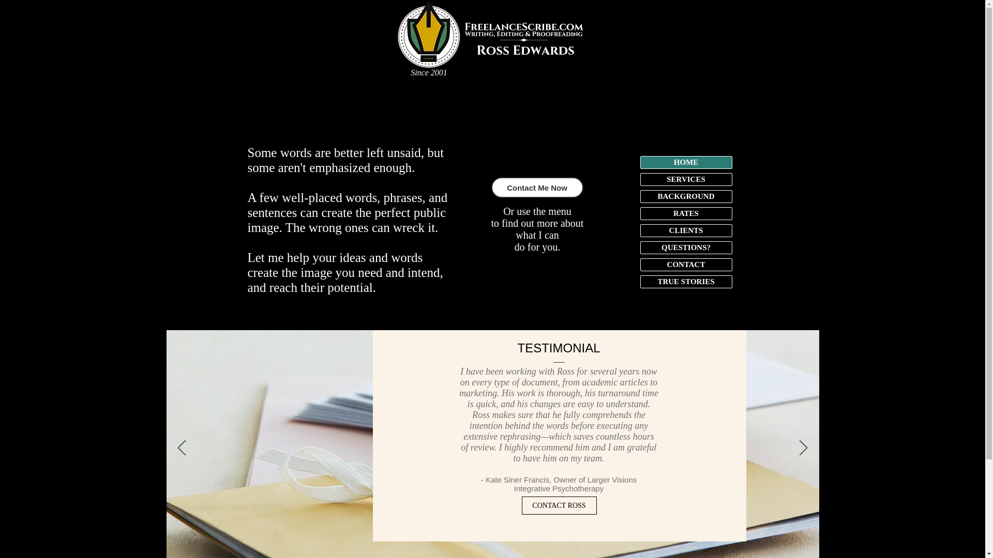 The image size is (993, 558). I want to click on RATES, so click(686, 213).